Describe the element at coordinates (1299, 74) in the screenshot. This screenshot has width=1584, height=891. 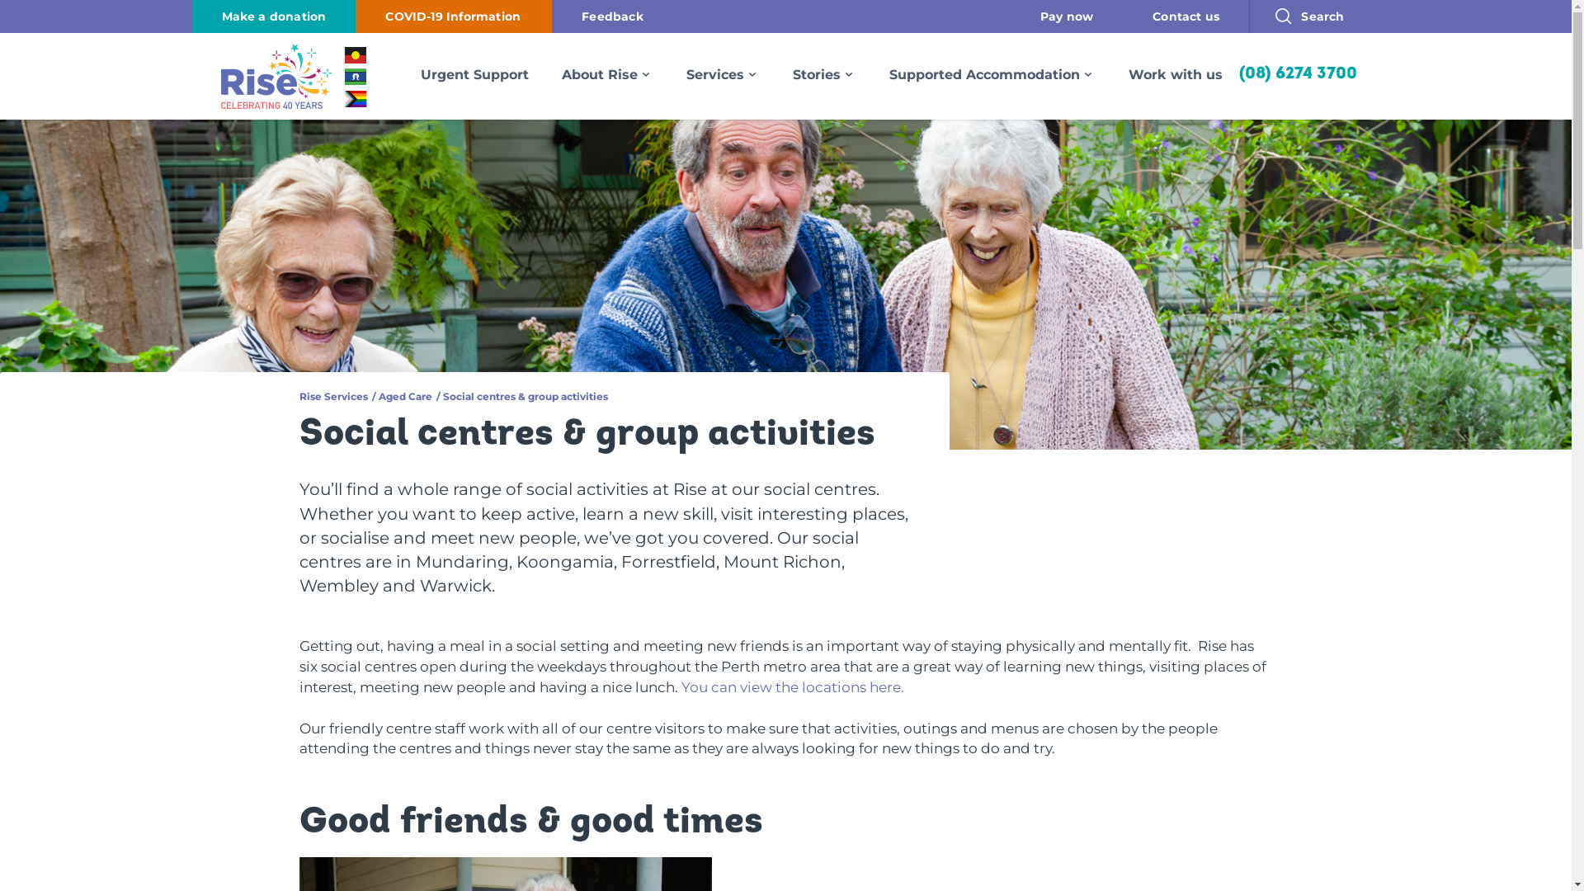
I see `(08) 6274 3700` at that location.